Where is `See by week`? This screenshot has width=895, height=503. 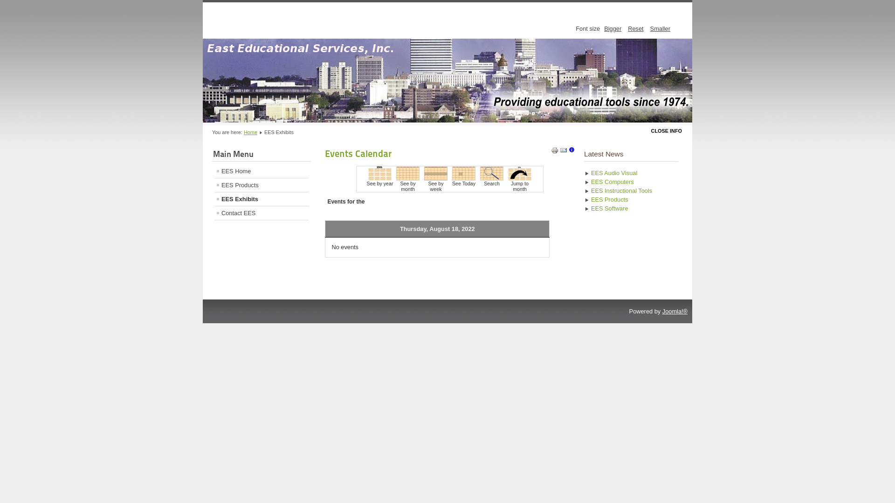 See by week is located at coordinates (436, 179).